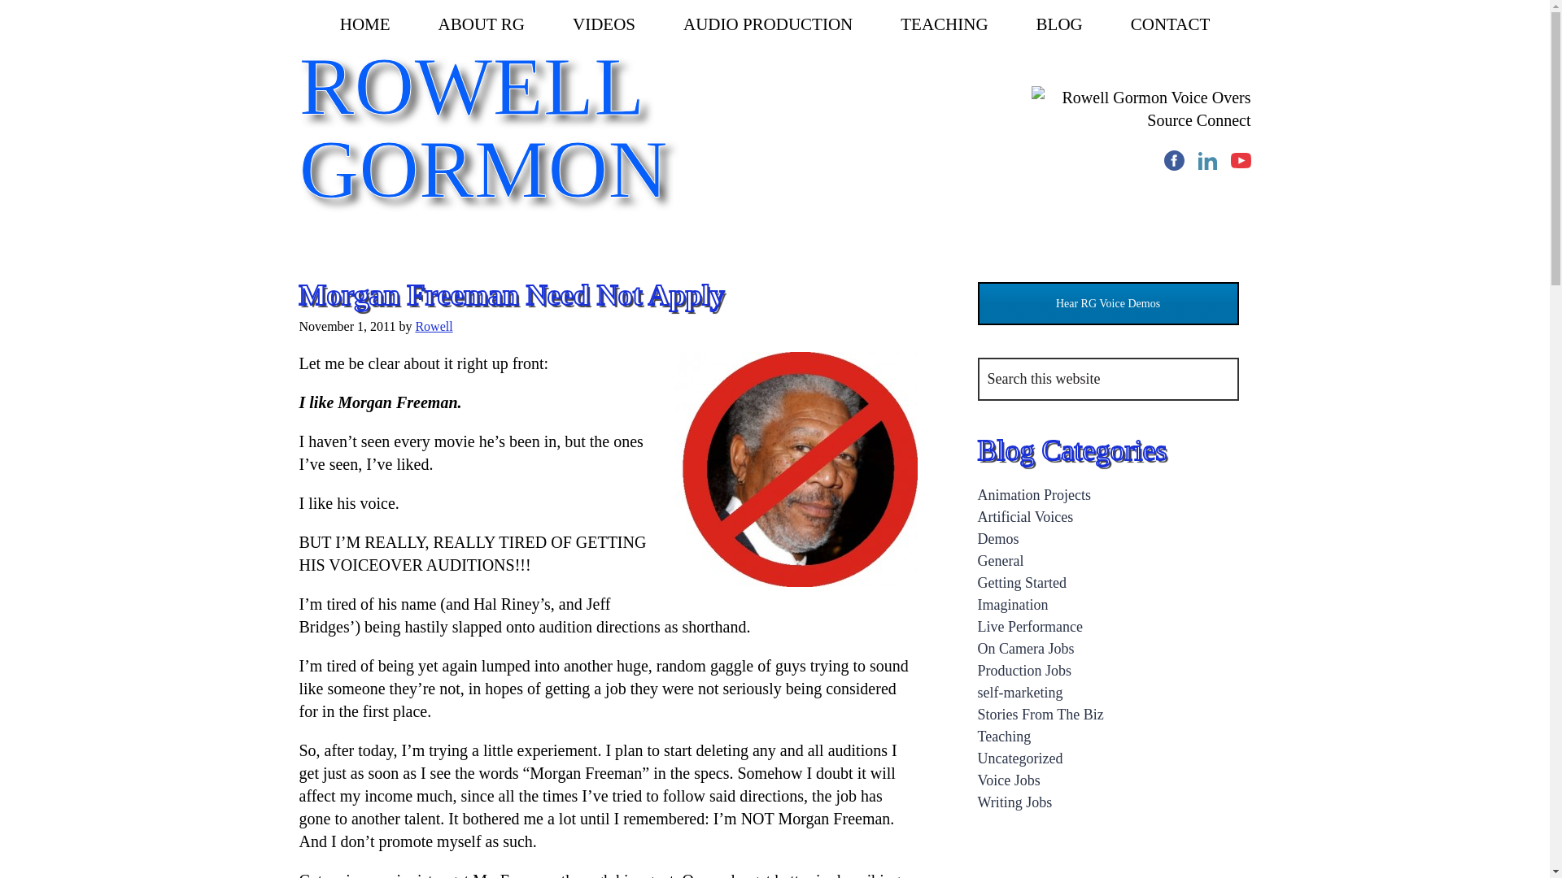  Describe the element at coordinates (1030, 626) in the screenshot. I see `Live Performance` at that location.